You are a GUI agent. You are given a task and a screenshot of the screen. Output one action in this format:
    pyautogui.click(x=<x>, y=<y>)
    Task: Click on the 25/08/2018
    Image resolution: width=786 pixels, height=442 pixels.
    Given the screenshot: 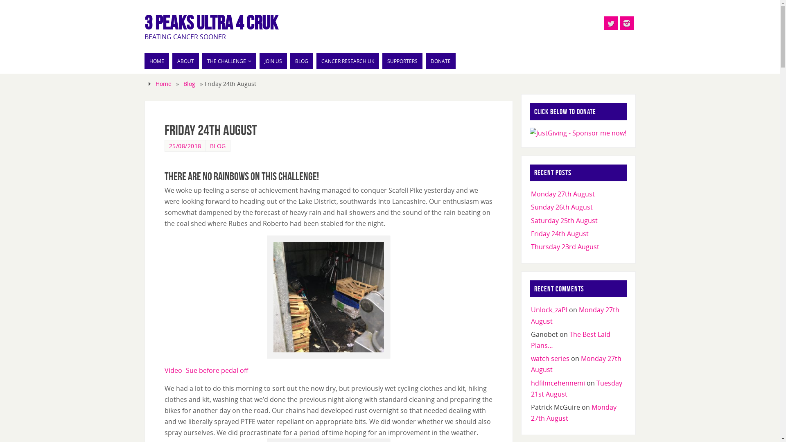 What is the action you would take?
    pyautogui.click(x=185, y=146)
    